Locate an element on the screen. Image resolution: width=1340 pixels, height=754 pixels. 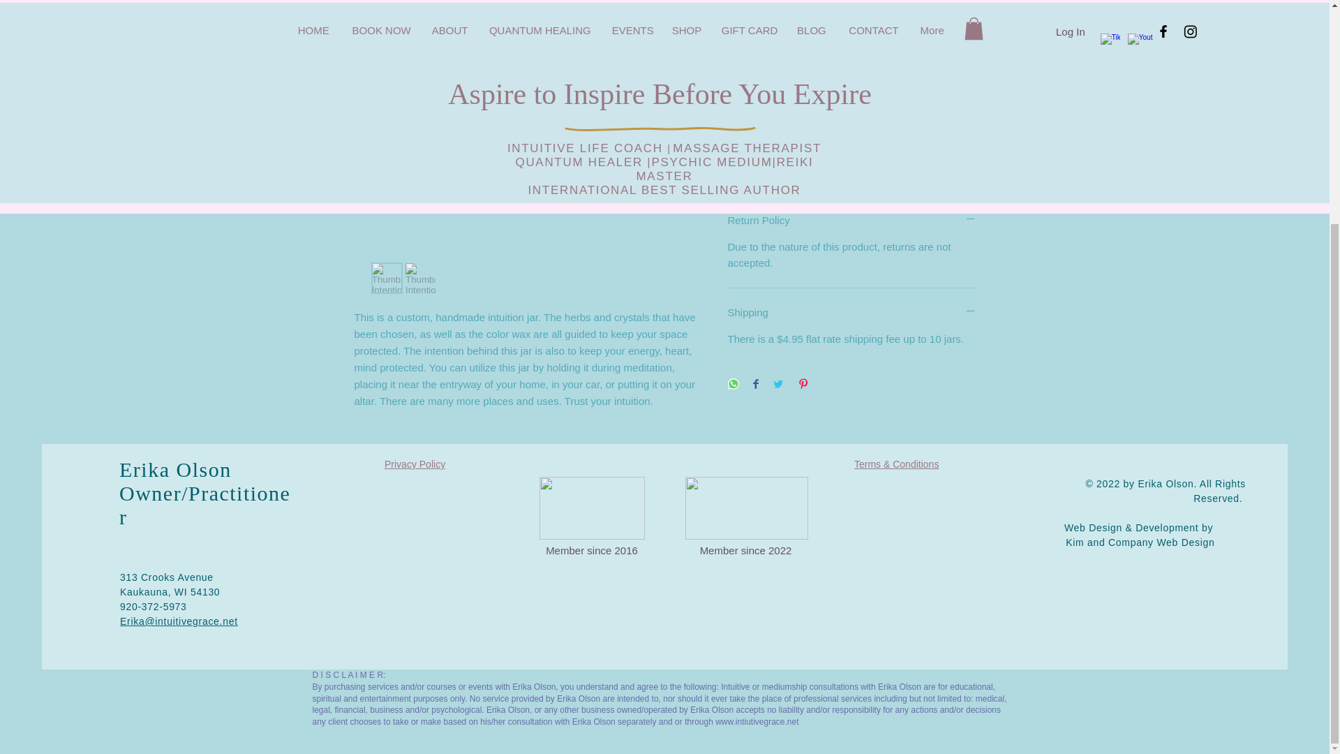
Erika Olson is located at coordinates (175, 469).